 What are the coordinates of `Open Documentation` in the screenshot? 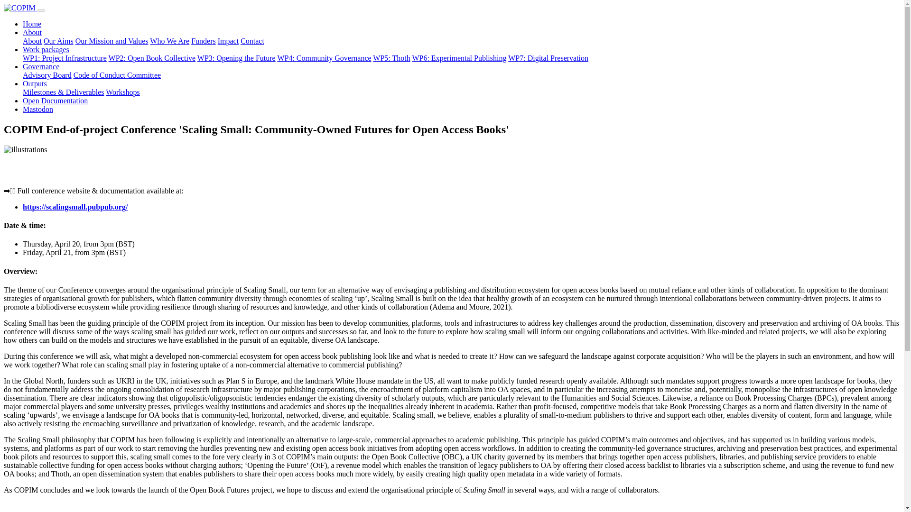 It's located at (55, 101).